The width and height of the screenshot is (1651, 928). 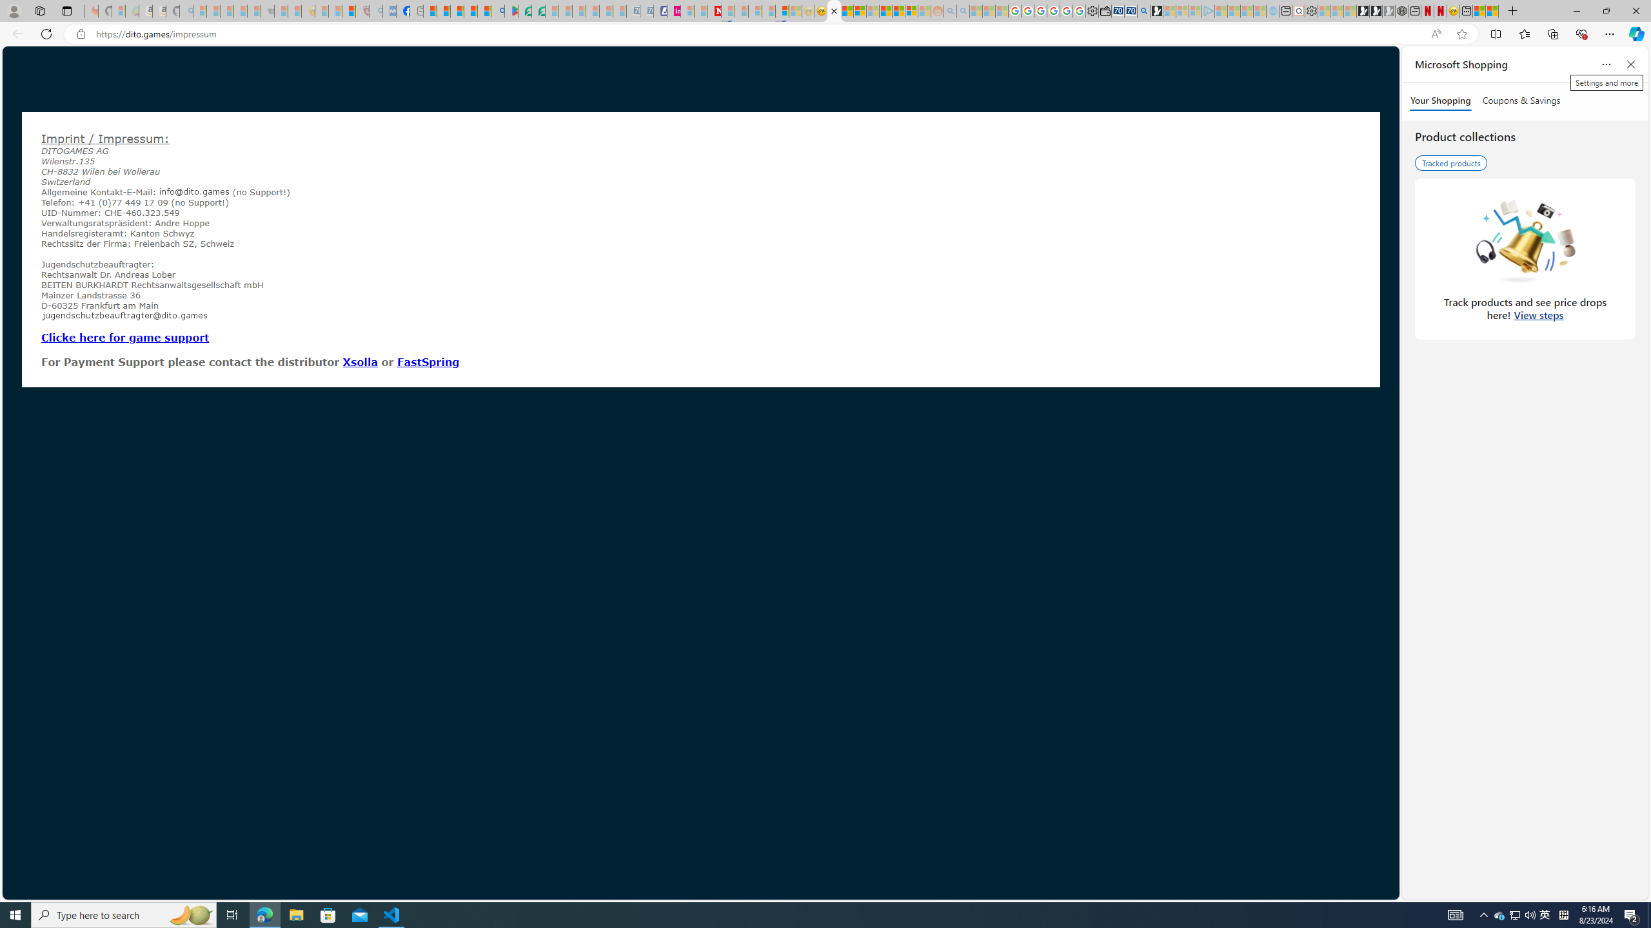 What do you see at coordinates (227, 11) in the screenshot?
I see `The Weather Channel - MSN - Sleeping` at bounding box center [227, 11].